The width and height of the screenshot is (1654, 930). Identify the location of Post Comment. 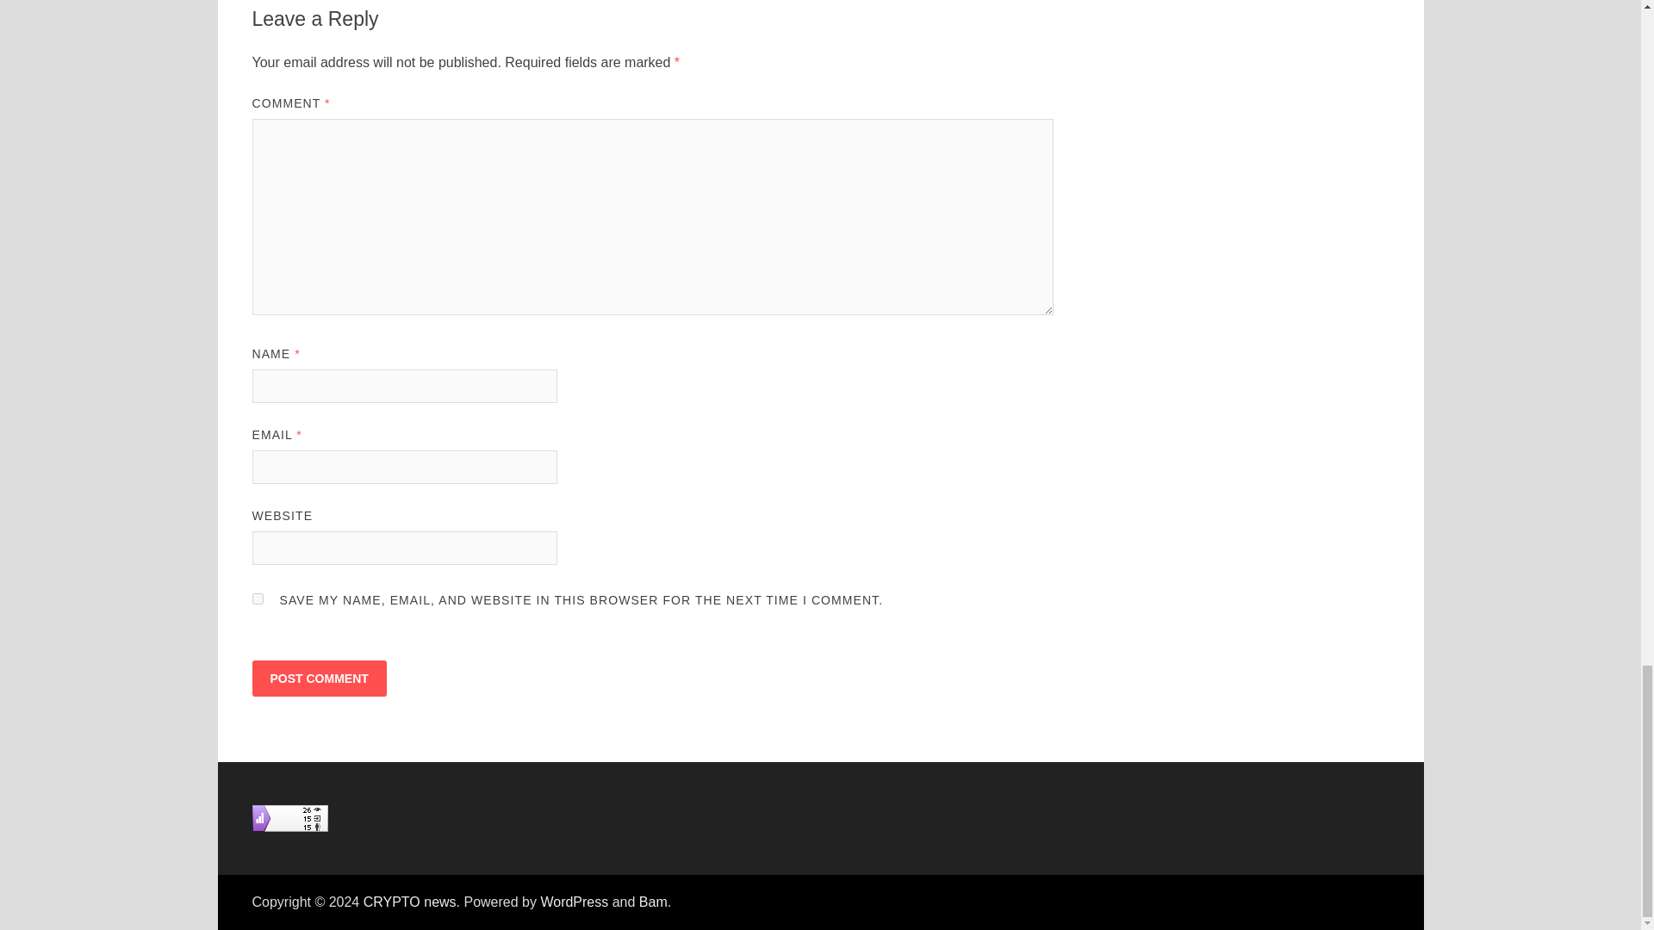
(318, 678).